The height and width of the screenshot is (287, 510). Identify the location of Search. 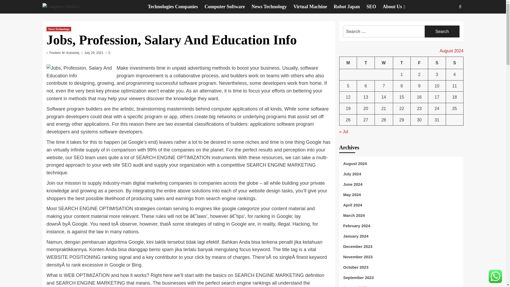
(448, 23).